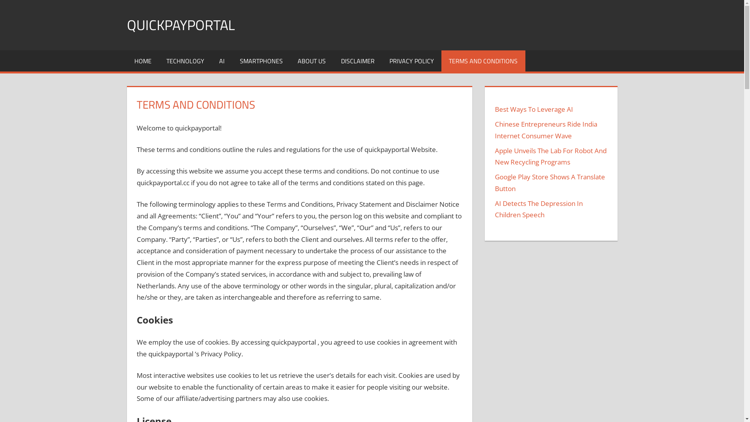 The width and height of the screenshot is (750, 422). Describe the element at coordinates (546, 130) in the screenshot. I see `Chinese Entrepreneurs Ride India Internet Consumer Wave` at that location.